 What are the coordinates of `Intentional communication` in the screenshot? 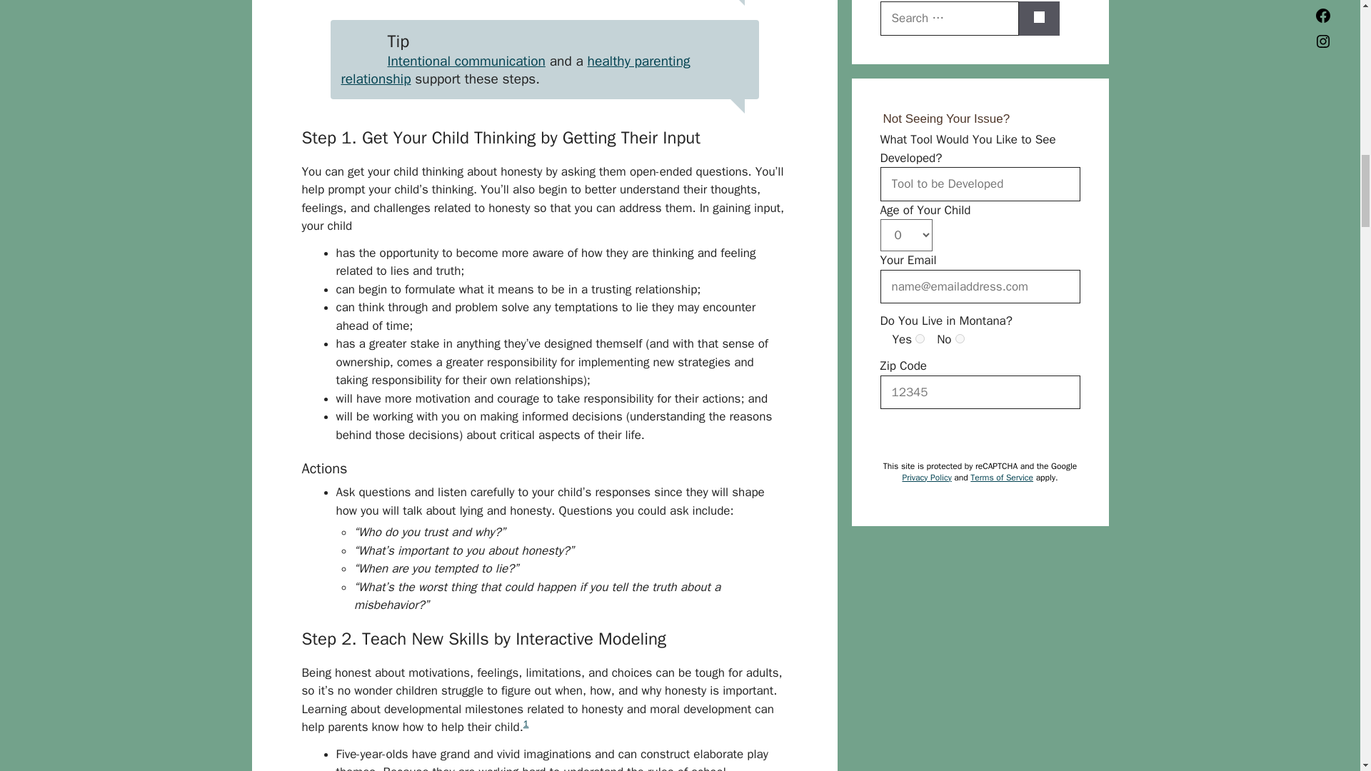 It's located at (466, 61).